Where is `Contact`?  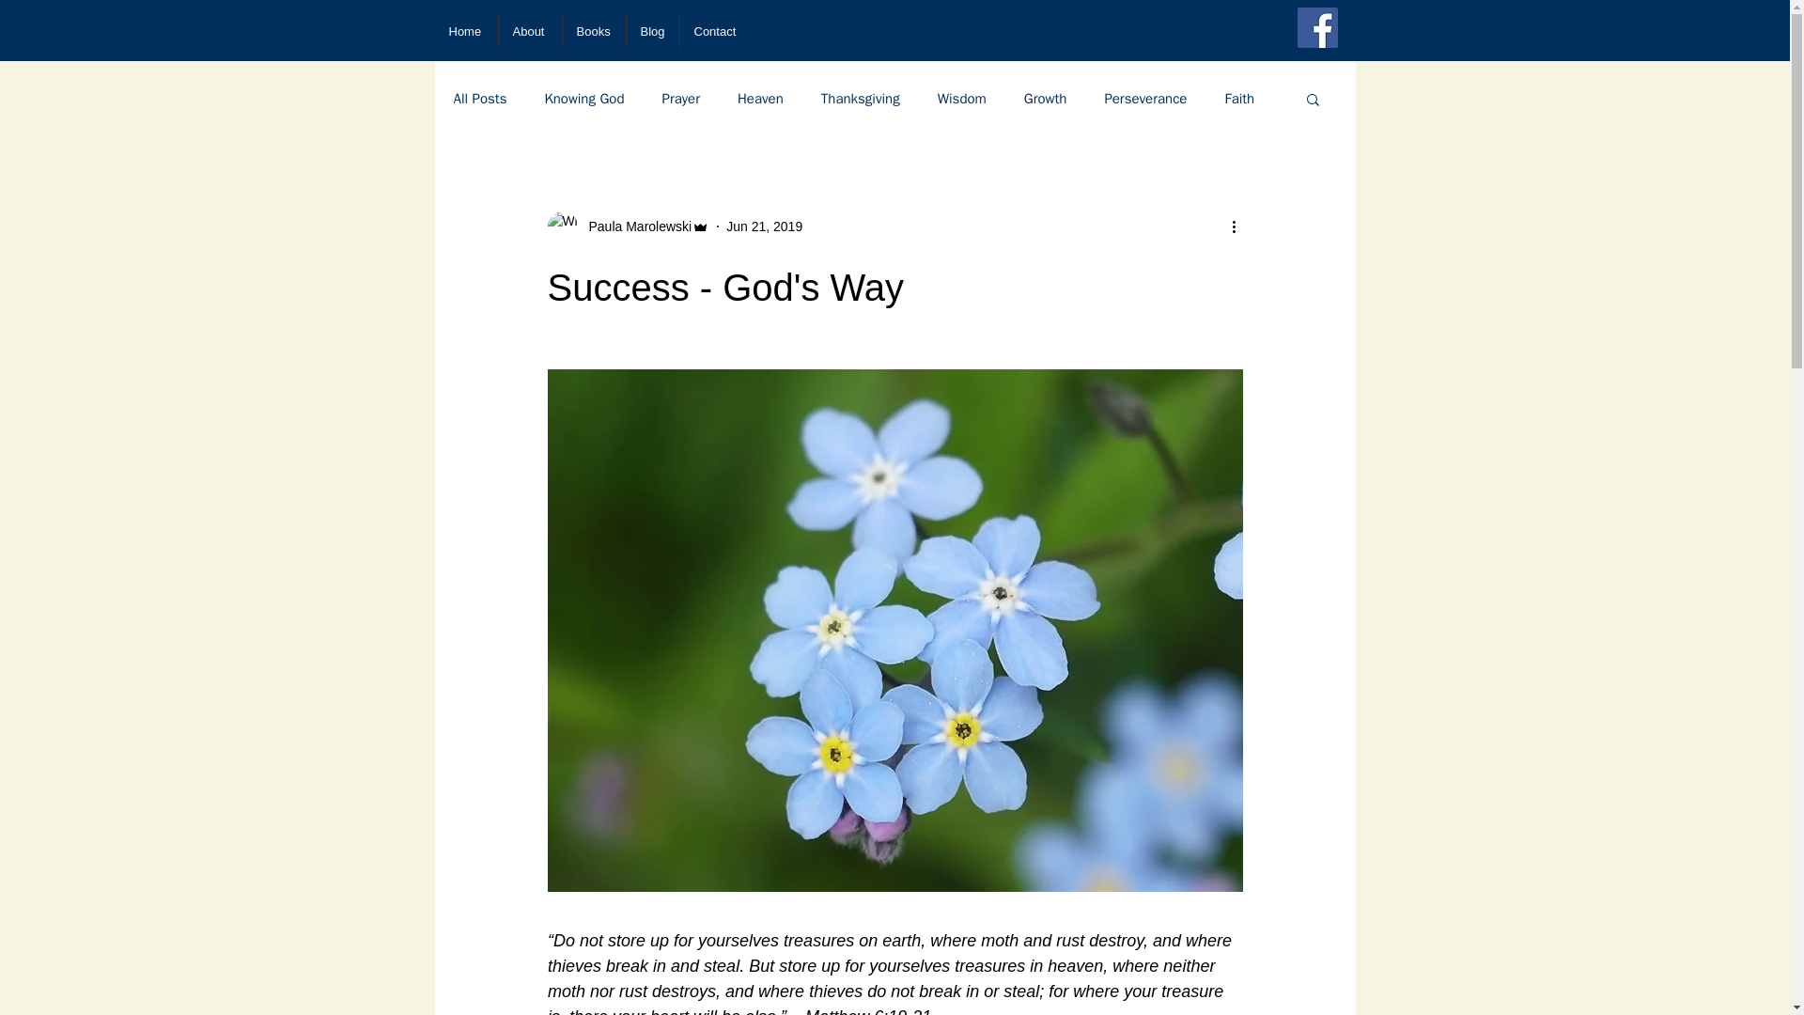
Contact is located at coordinates (716, 31).